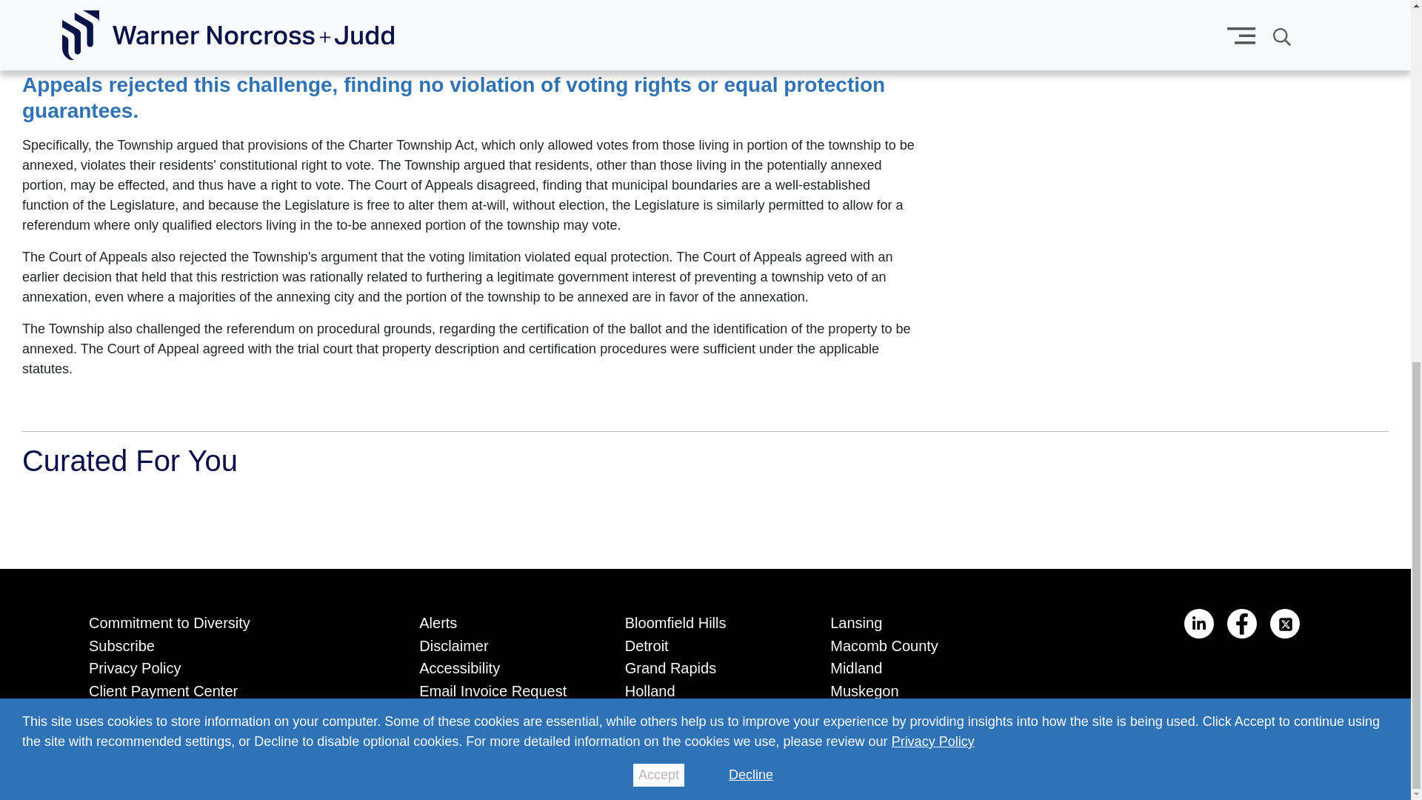 Image resolution: width=1422 pixels, height=800 pixels. What do you see at coordinates (751, 116) in the screenshot?
I see `Decline` at bounding box center [751, 116].